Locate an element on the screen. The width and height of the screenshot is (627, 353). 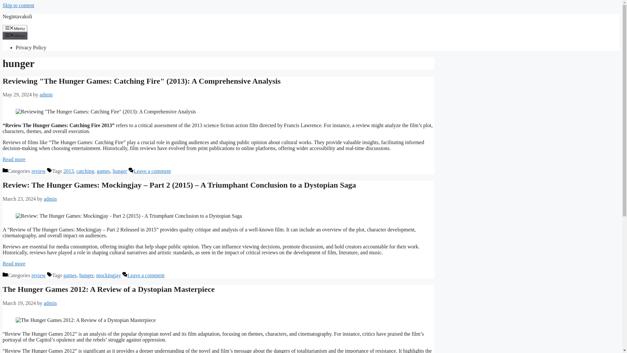
Skip to content is located at coordinates (18, 5).